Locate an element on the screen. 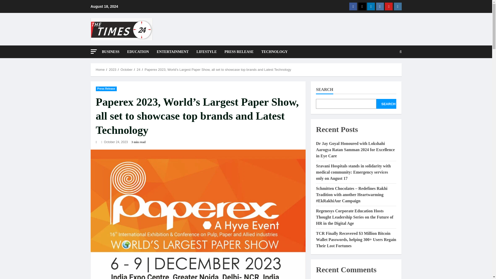 This screenshot has height=279, width=496. Facebook is located at coordinates (353, 6).